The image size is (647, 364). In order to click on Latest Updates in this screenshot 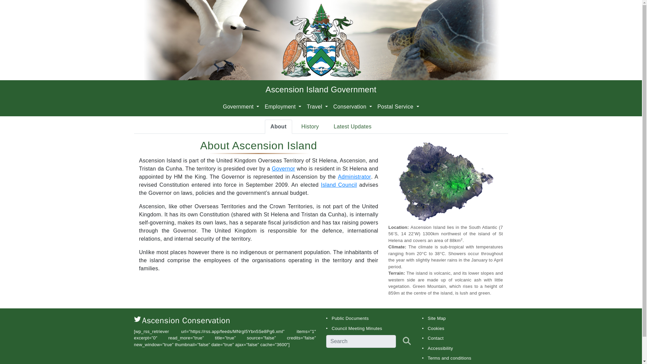, I will do `click(352, 127)`.